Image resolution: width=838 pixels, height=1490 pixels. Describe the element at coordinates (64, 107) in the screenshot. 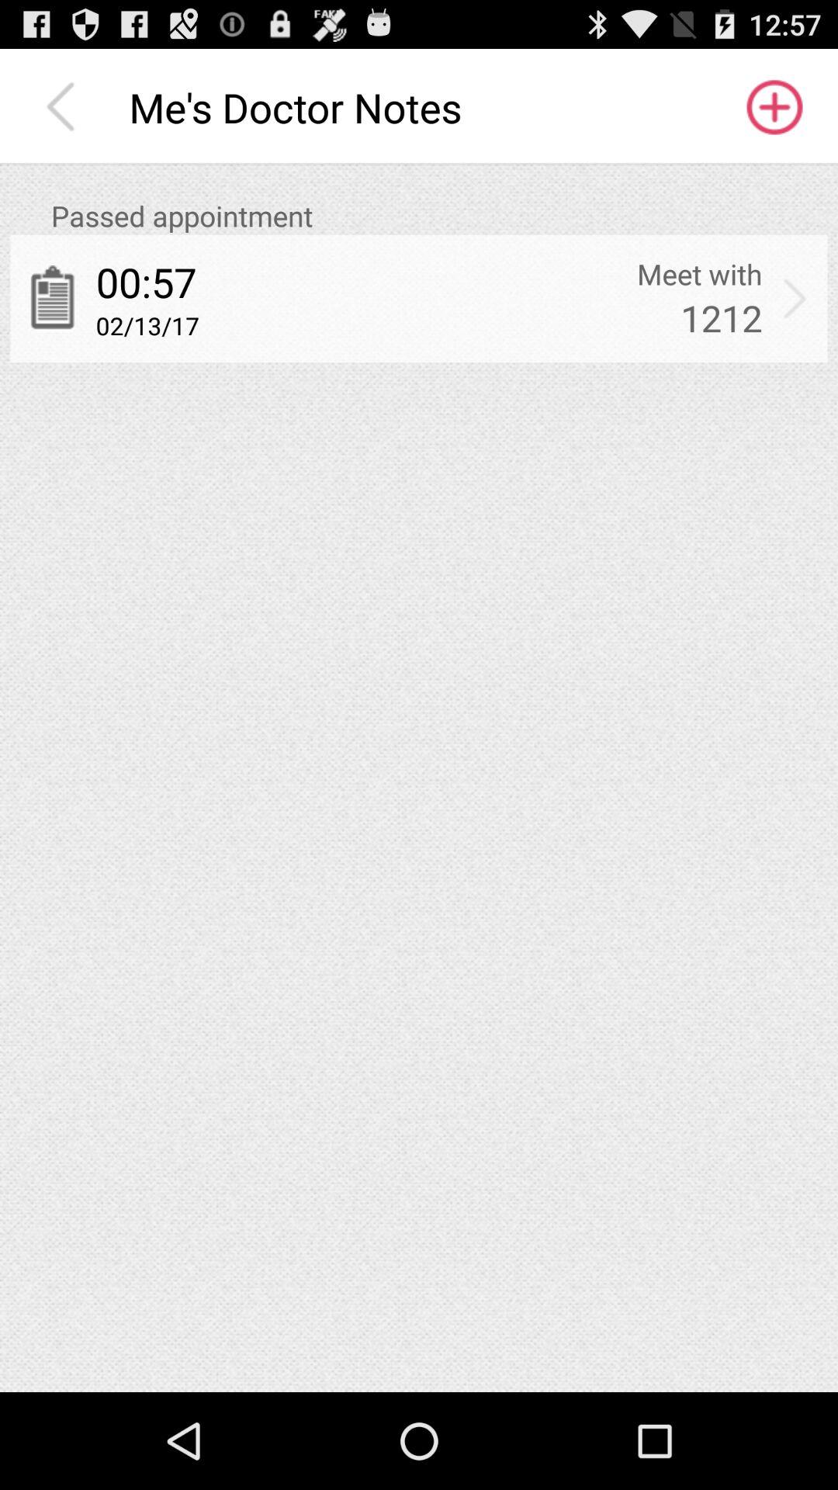

I see `choose icon next to me s doctor icon` at that location.